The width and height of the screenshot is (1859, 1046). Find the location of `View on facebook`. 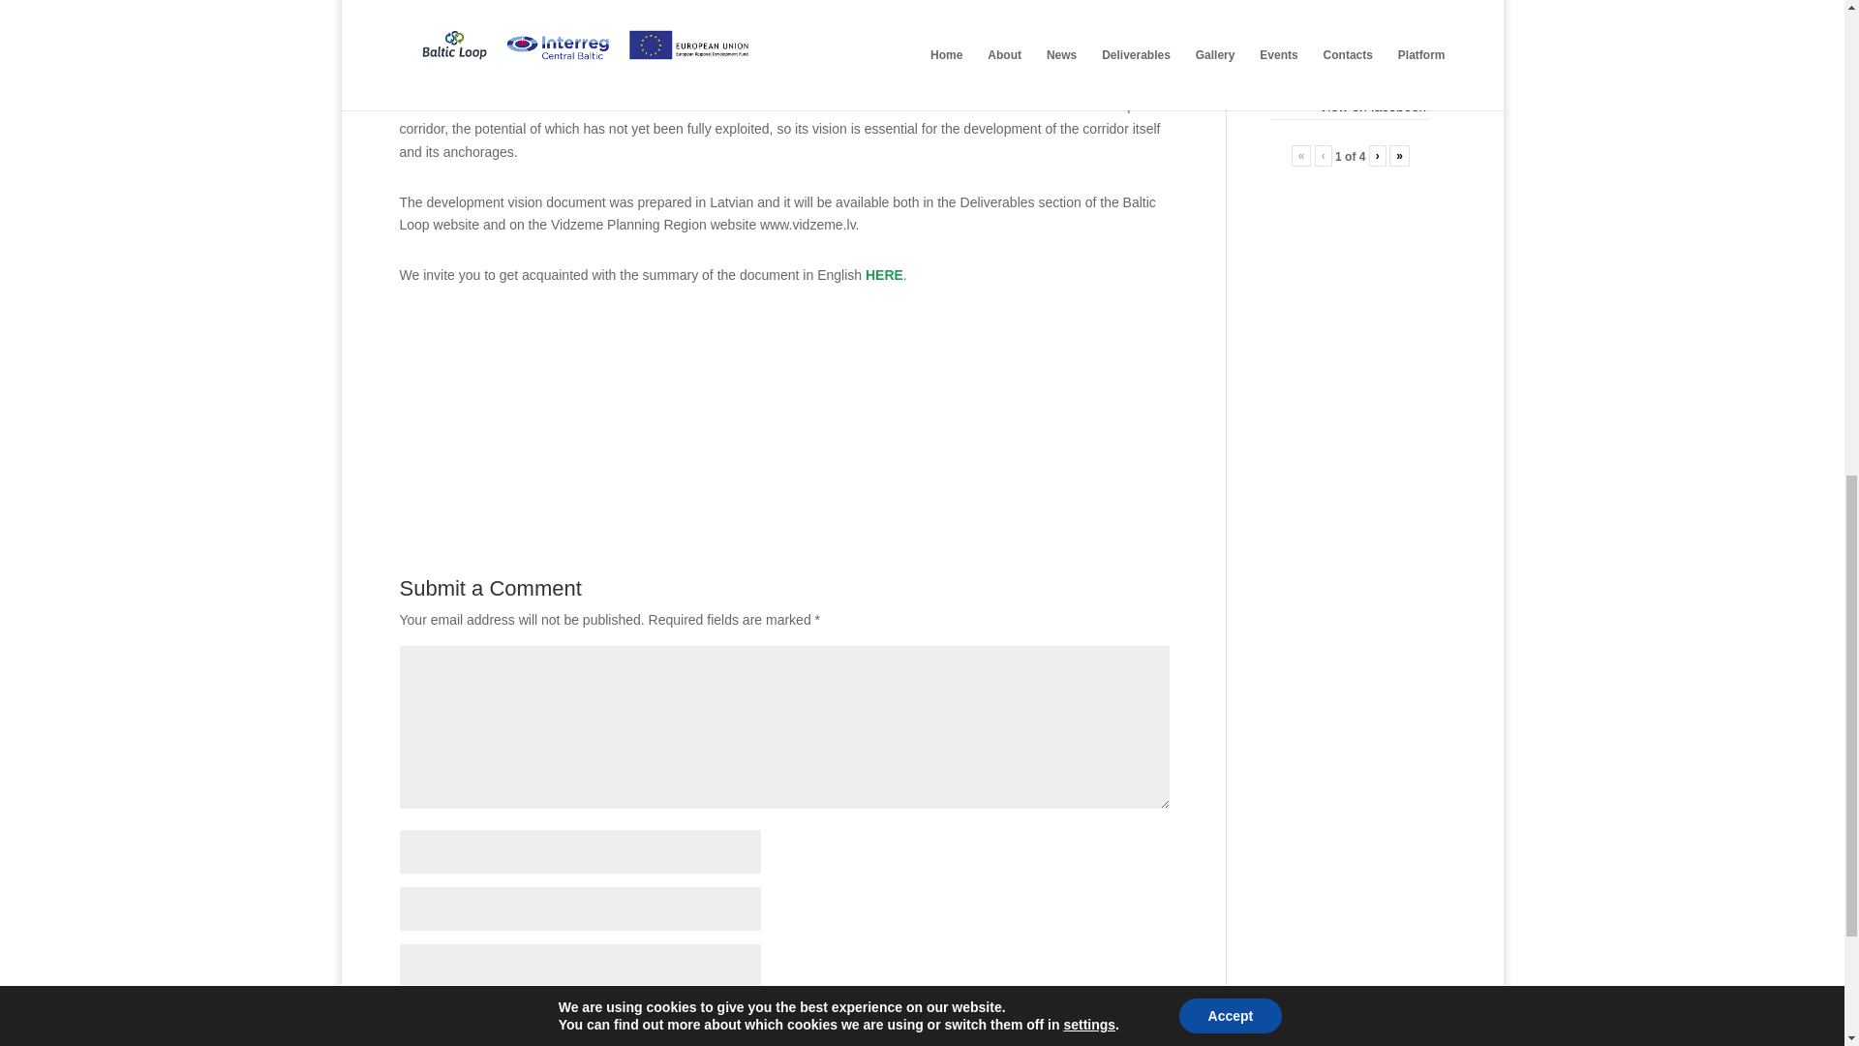

View on facebook is located at coordinates (1371, 107).